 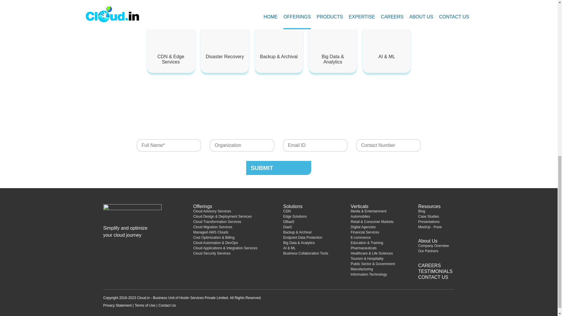 I want to click on Consulting Services, so click(x=198, y=5).